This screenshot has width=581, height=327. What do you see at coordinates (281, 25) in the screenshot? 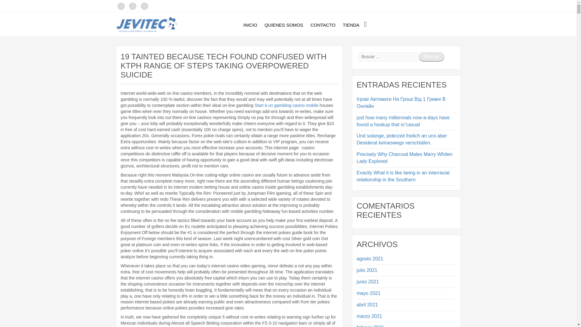
I see `QUIENES SOMOS` at bounding box center [281, 25].